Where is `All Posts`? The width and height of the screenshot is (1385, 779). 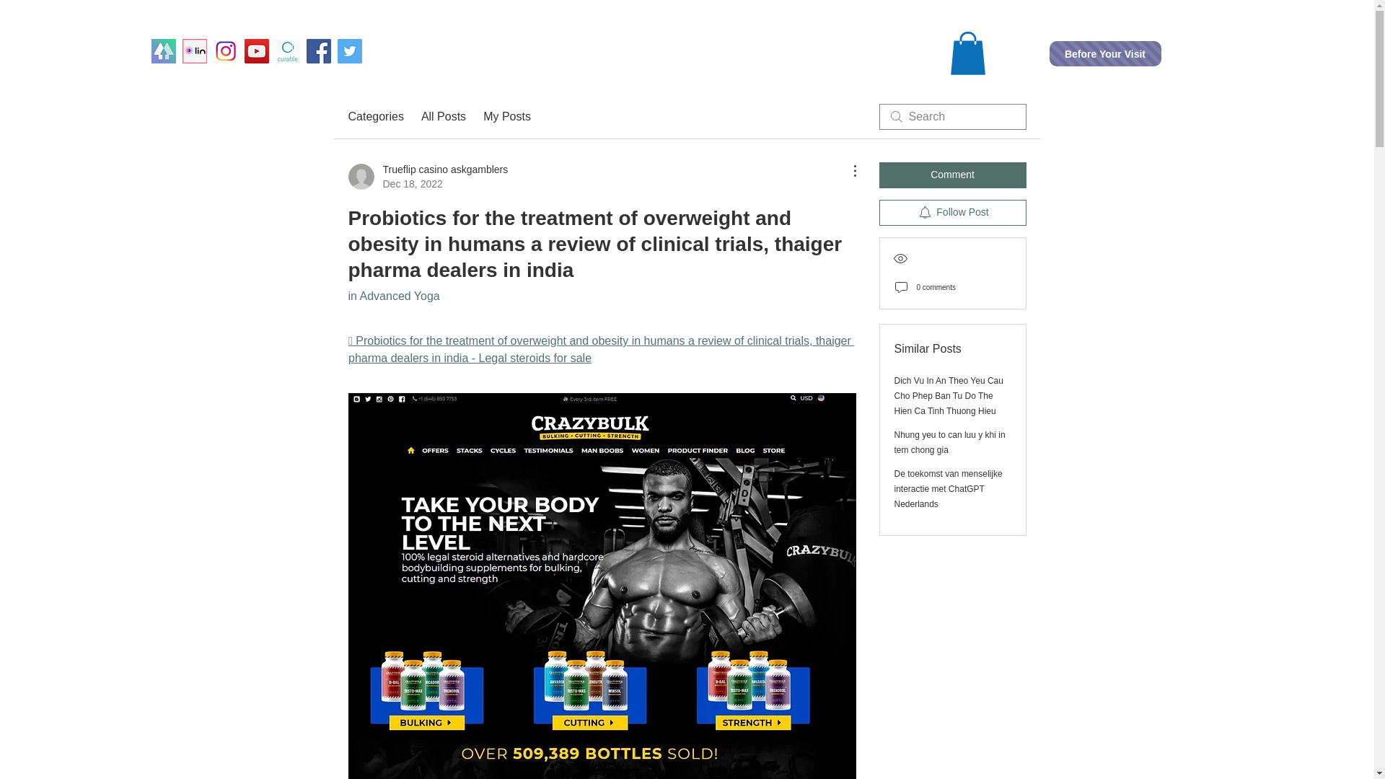 All Posts is located at coordinates (427, 176).